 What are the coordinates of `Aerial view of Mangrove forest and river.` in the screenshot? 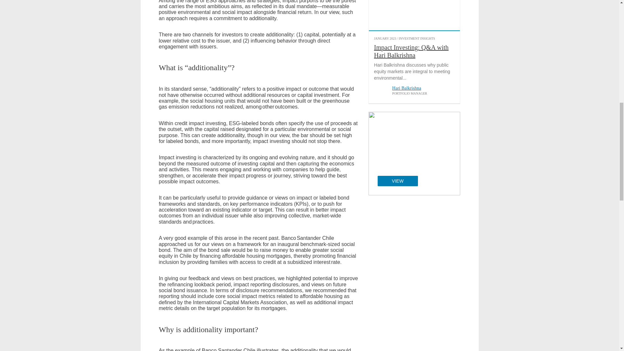 It's located at (414, 15).